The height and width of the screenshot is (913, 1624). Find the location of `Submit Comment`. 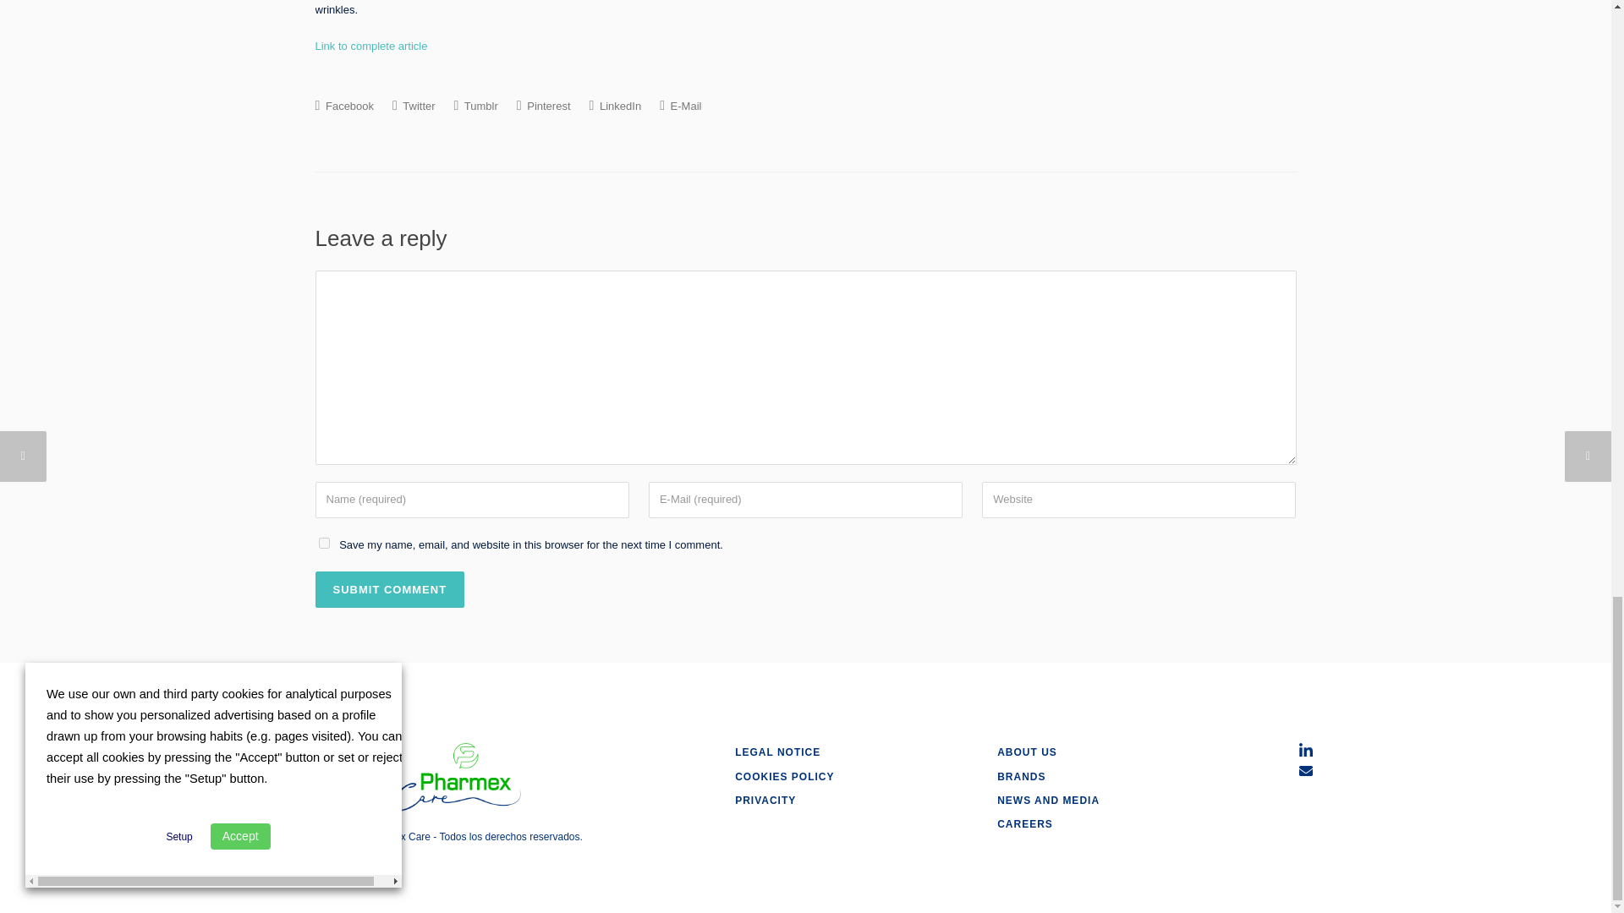

Submit Comment is located at coordinates (389, 590).